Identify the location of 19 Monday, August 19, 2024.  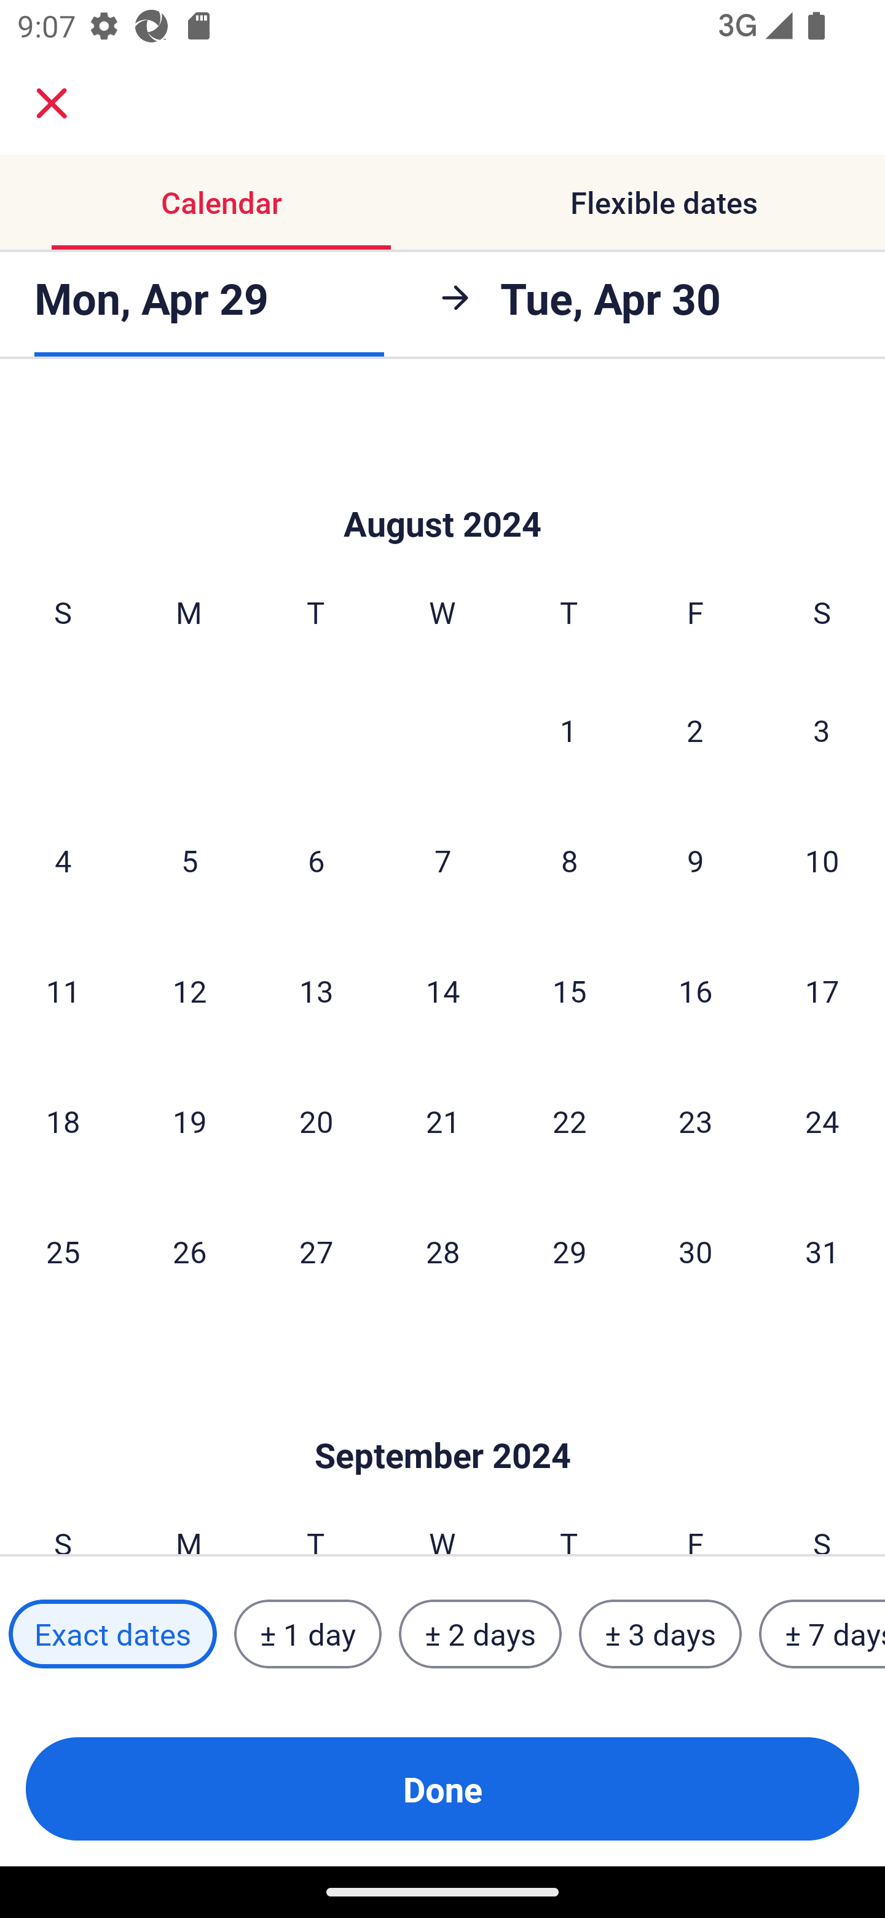
(189, 1121).